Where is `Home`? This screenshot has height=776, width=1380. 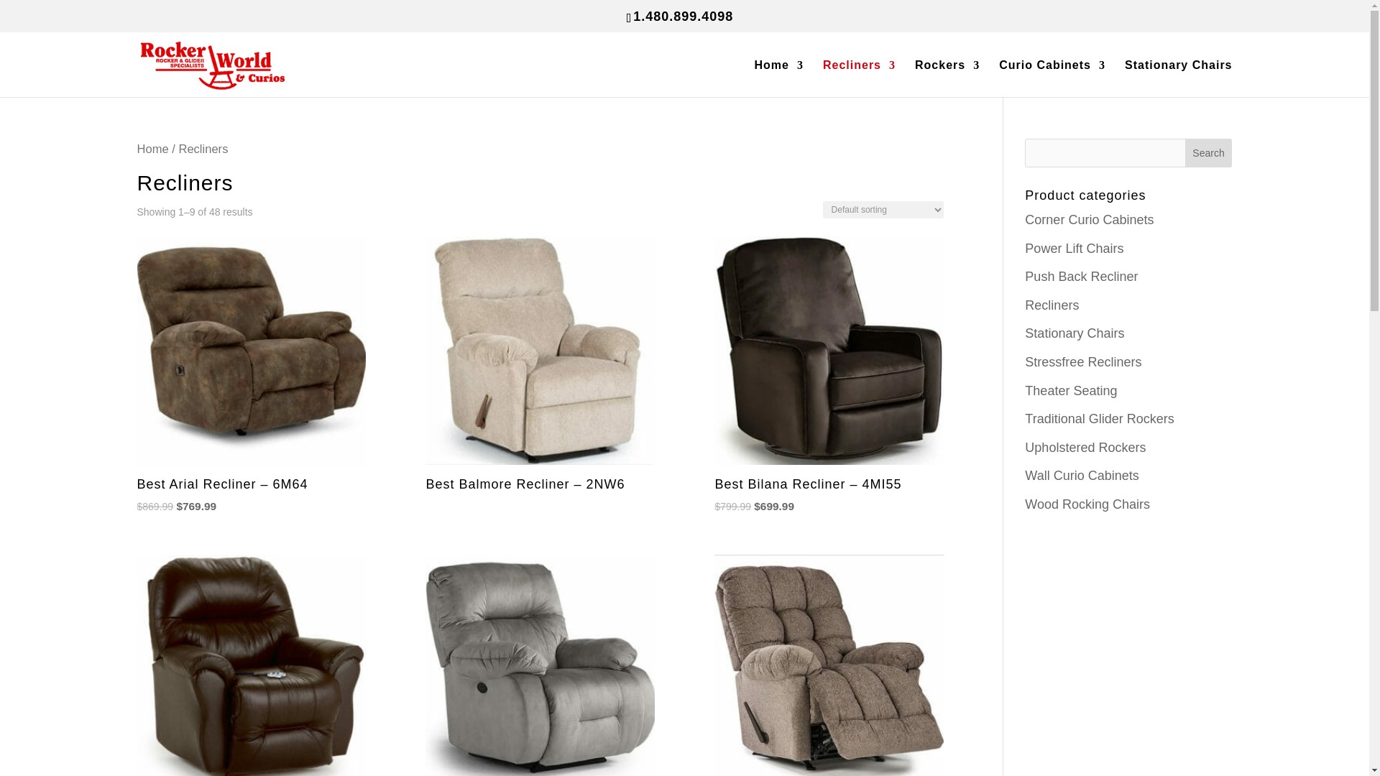
Home is located at coordinates (779, 79).